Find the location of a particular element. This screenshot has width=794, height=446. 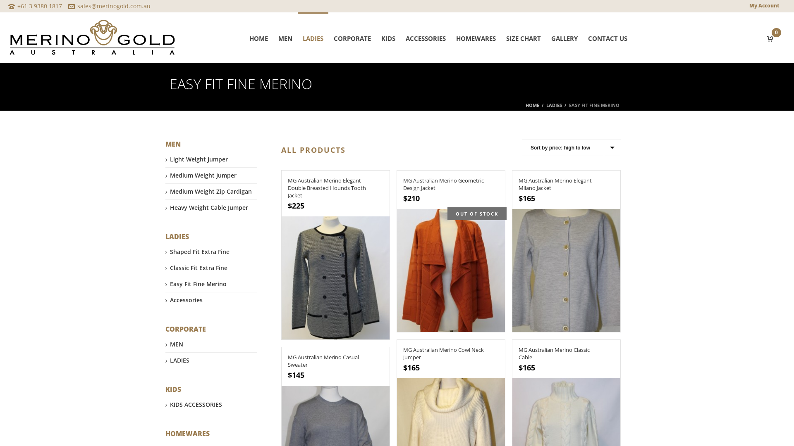

MEN is located at coordinates (285, 38).